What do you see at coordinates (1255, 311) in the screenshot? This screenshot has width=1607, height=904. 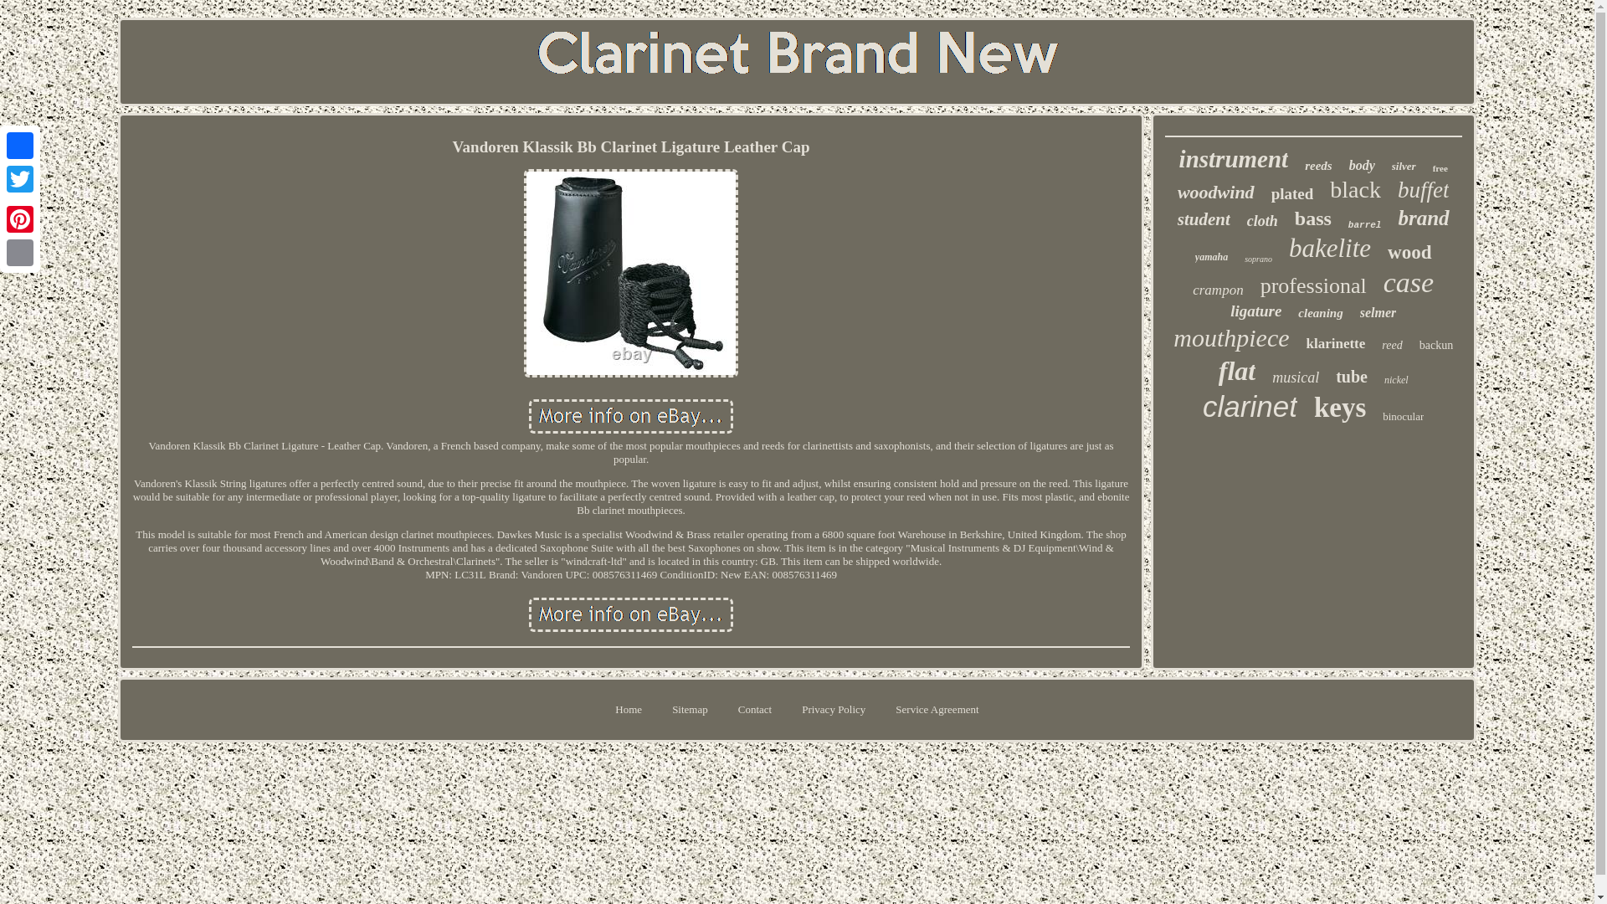 I see `ligature` at bounding box center [1255, 311].